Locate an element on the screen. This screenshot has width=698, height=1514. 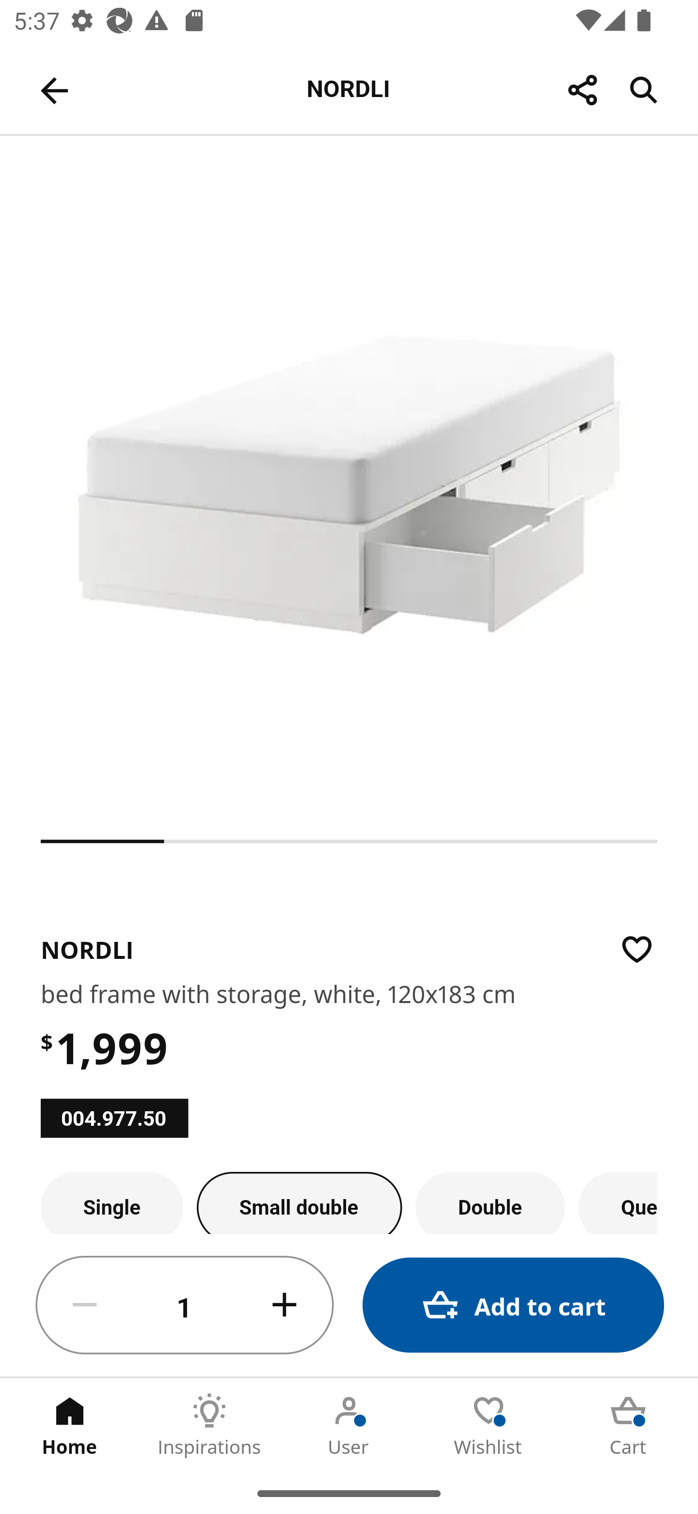
1 is located at coordinates (185, 1305).